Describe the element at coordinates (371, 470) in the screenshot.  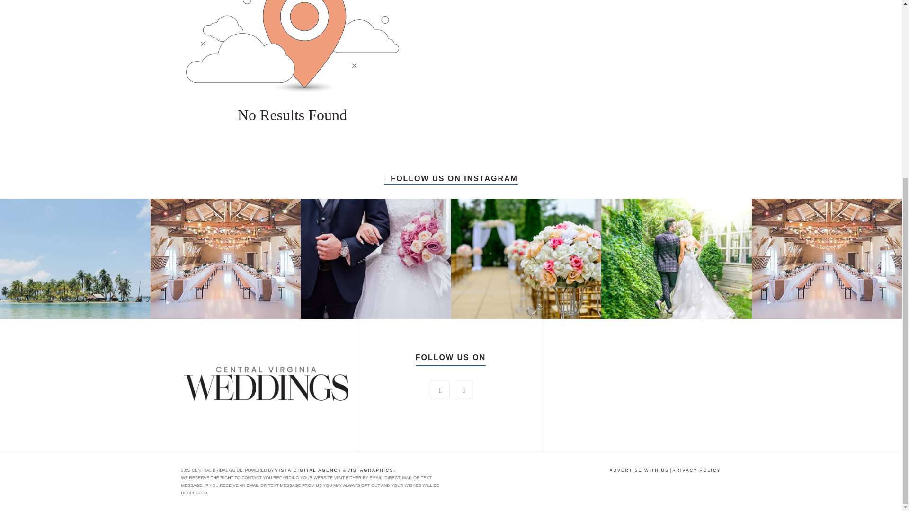
I see `VISTAGRAPHICS.` at that location.